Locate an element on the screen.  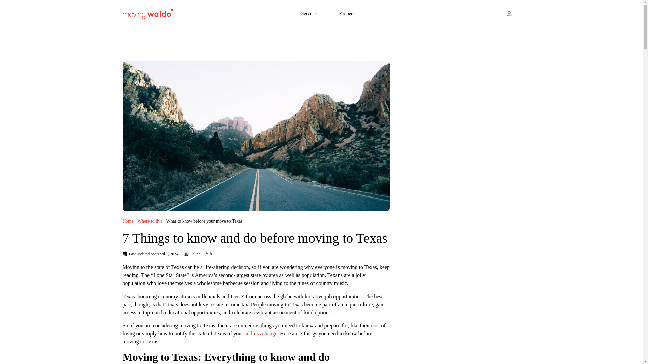
Home is located at coordinates (128, 221).